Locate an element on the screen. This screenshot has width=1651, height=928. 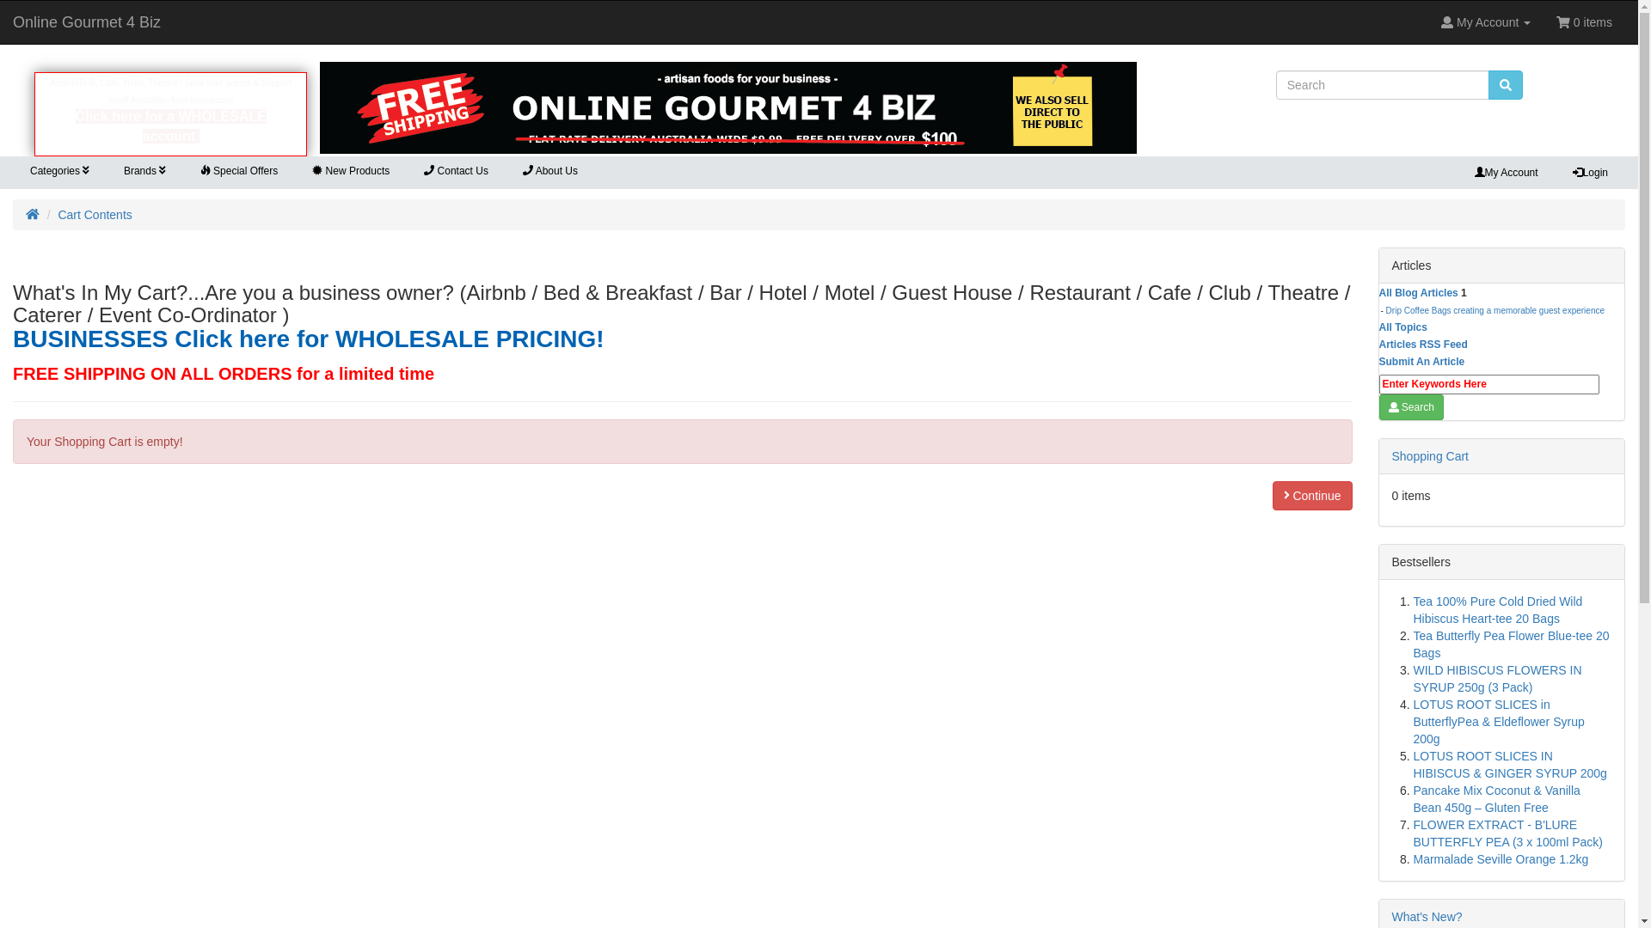
My Account is located at coordinates (1486, 22).